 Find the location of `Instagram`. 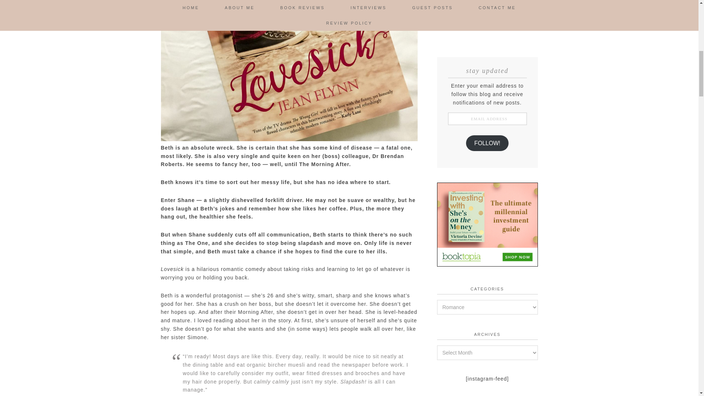

Instagram is located at coordinates (480, 19).